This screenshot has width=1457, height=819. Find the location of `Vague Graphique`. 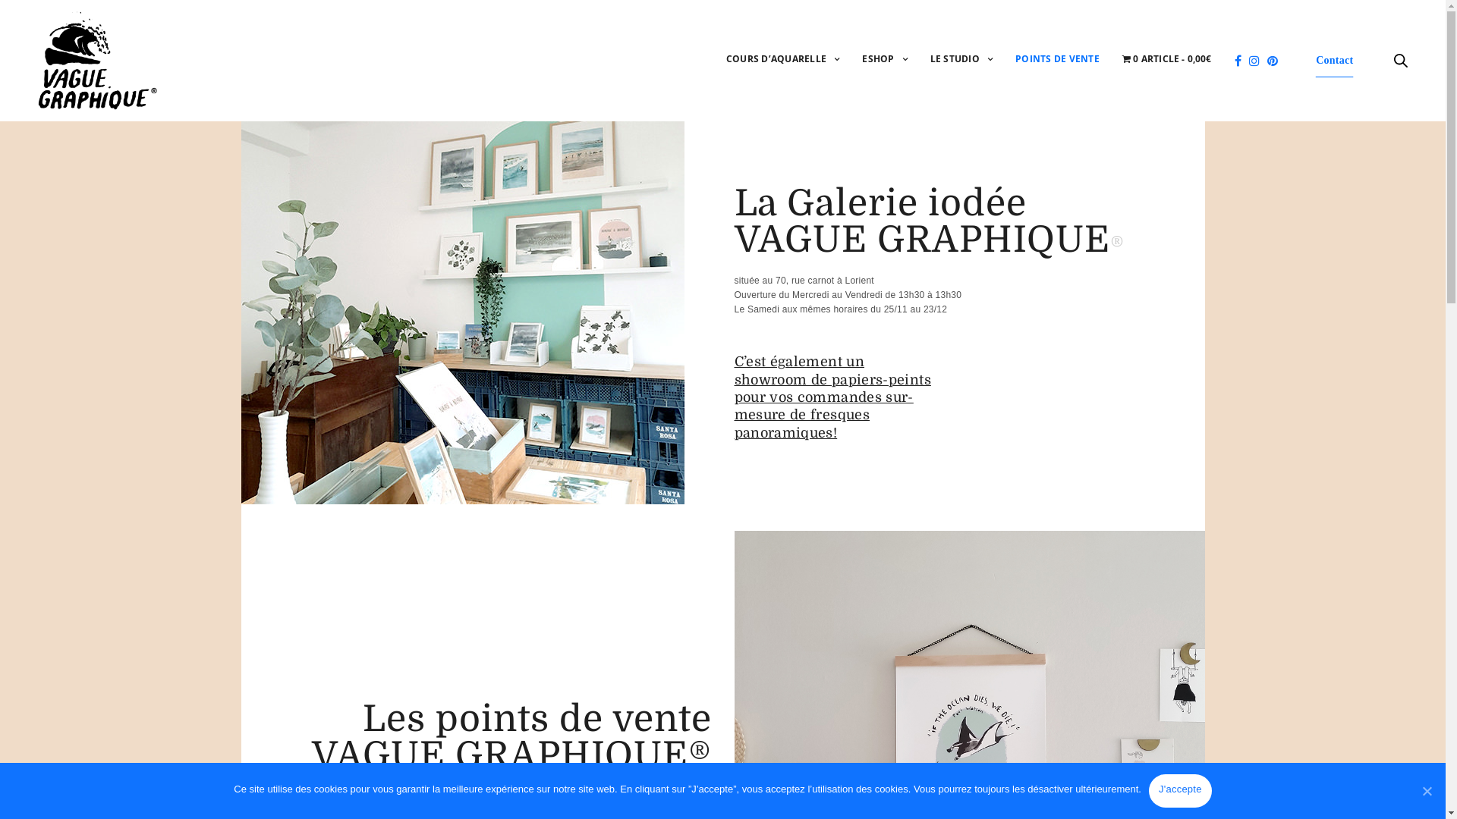

Vague Graphique is located at coordinates (97, 61).